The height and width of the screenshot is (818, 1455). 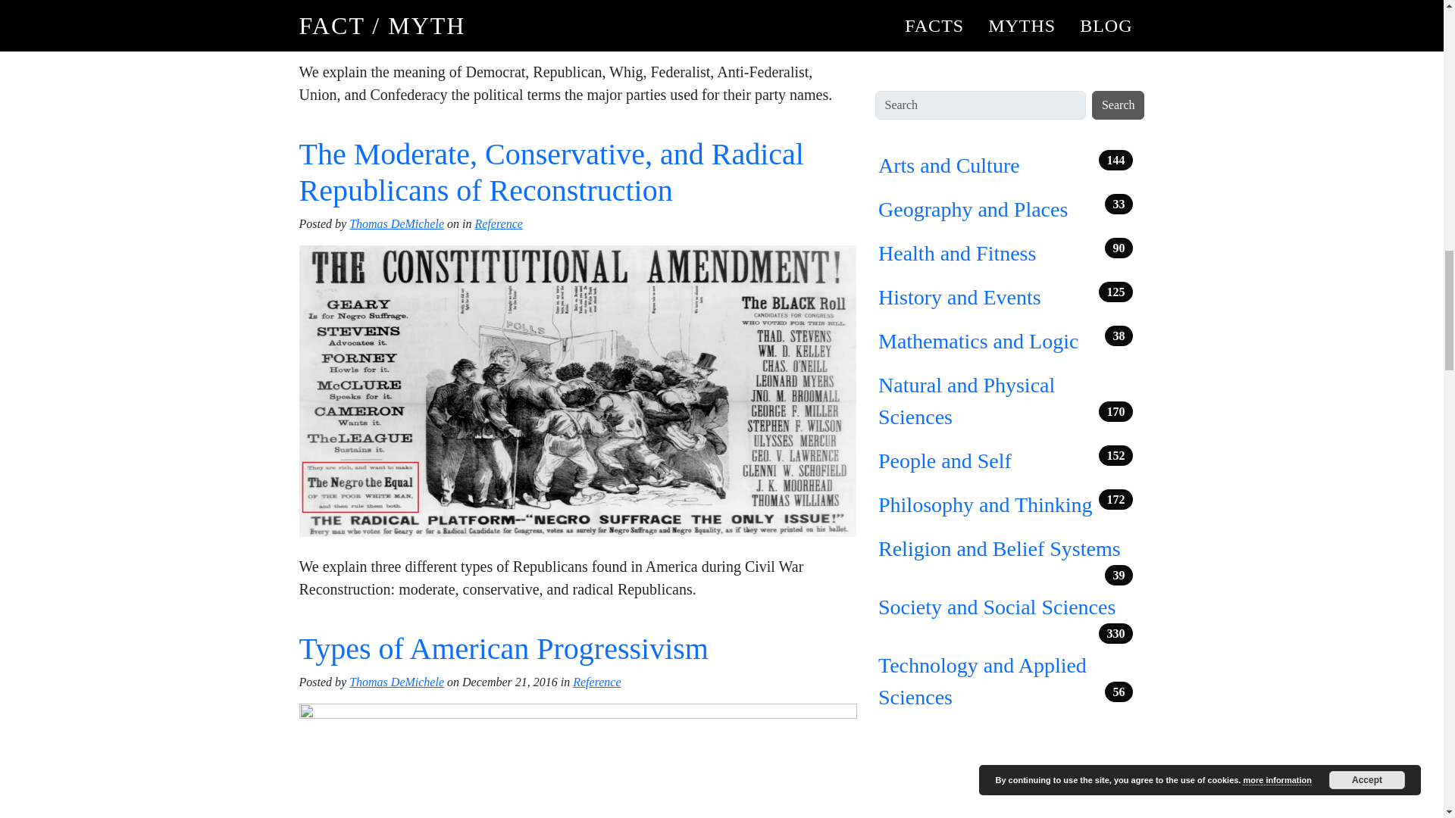 What do you see at coordinates (597, 682) in the screenshot?
I see `Reference` at bounding box center [597, 682].